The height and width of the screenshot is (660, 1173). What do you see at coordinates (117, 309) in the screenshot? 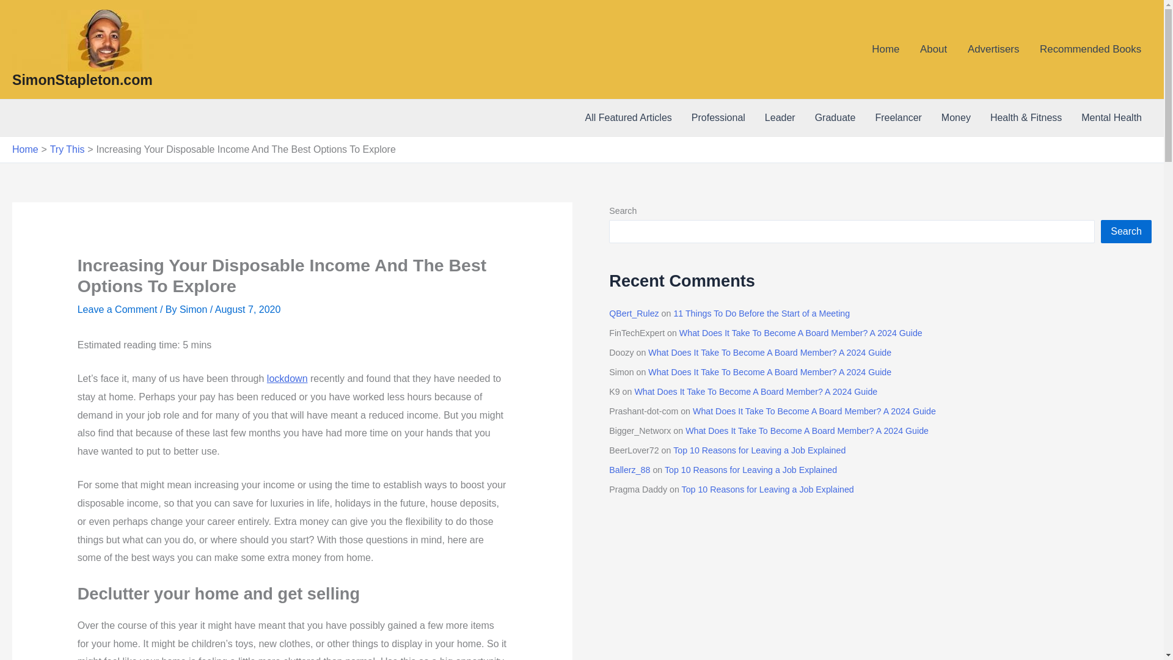
I see `Leave a Comment` at bounding box center [117, 309].